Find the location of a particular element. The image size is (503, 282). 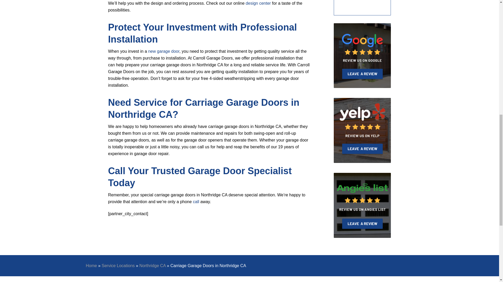

Design Center is located at coordinates (258, 3).